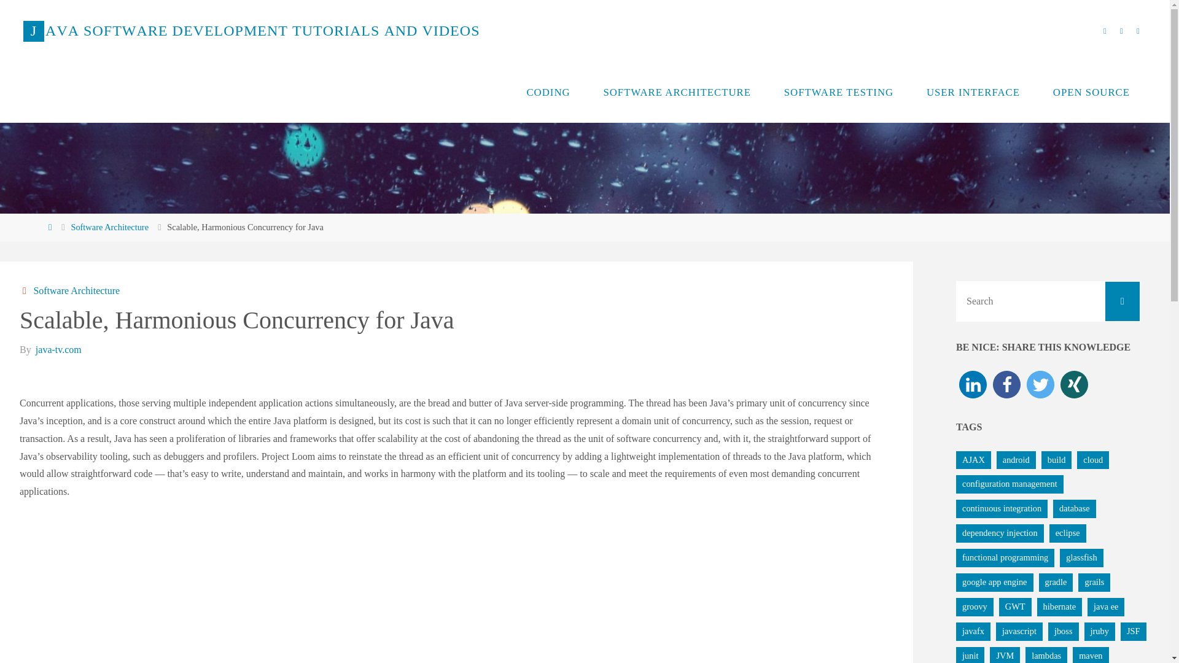  What do you see at coordinates (839, 92) in the screenshot?
I see `SOFTWARE TESTING` at bounding box center [839, 92].